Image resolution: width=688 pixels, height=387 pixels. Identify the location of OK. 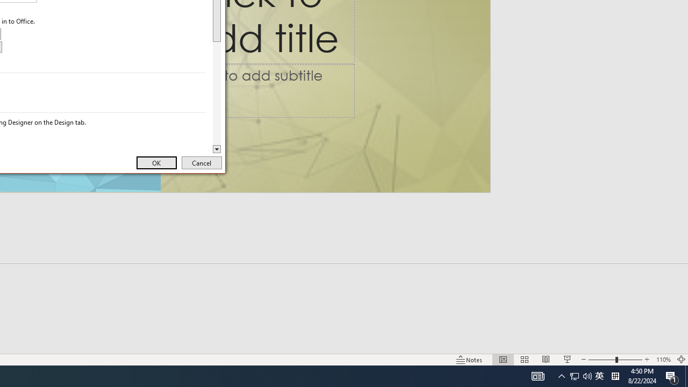
(580, 376).